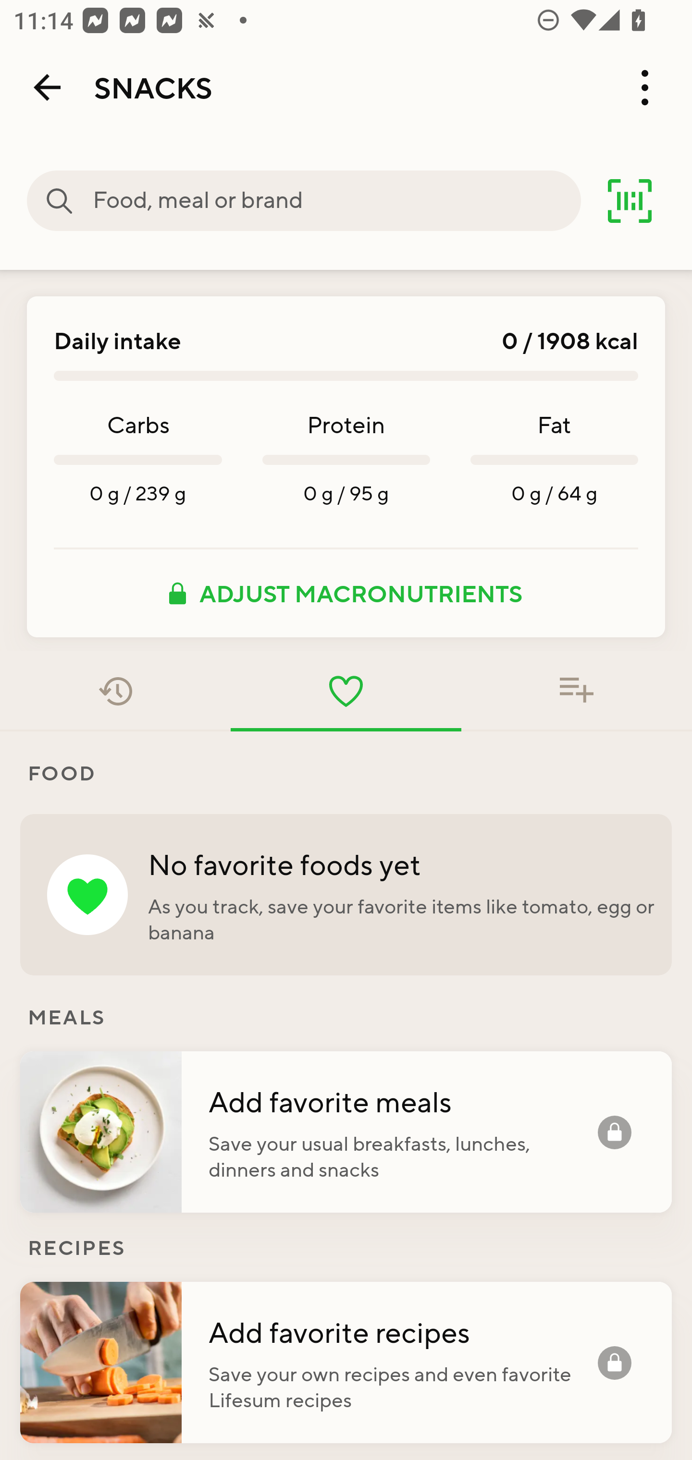 This screenshot has height=1460, width=692. Describe the element at coordinates (47, 87) in the screenshot. I see `Back` at that location.